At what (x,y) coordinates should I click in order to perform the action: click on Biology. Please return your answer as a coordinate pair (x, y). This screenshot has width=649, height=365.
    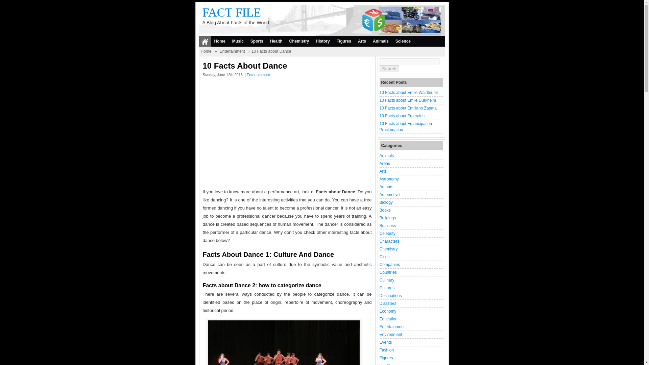
    Looking at the image, I should click on (386, 202).